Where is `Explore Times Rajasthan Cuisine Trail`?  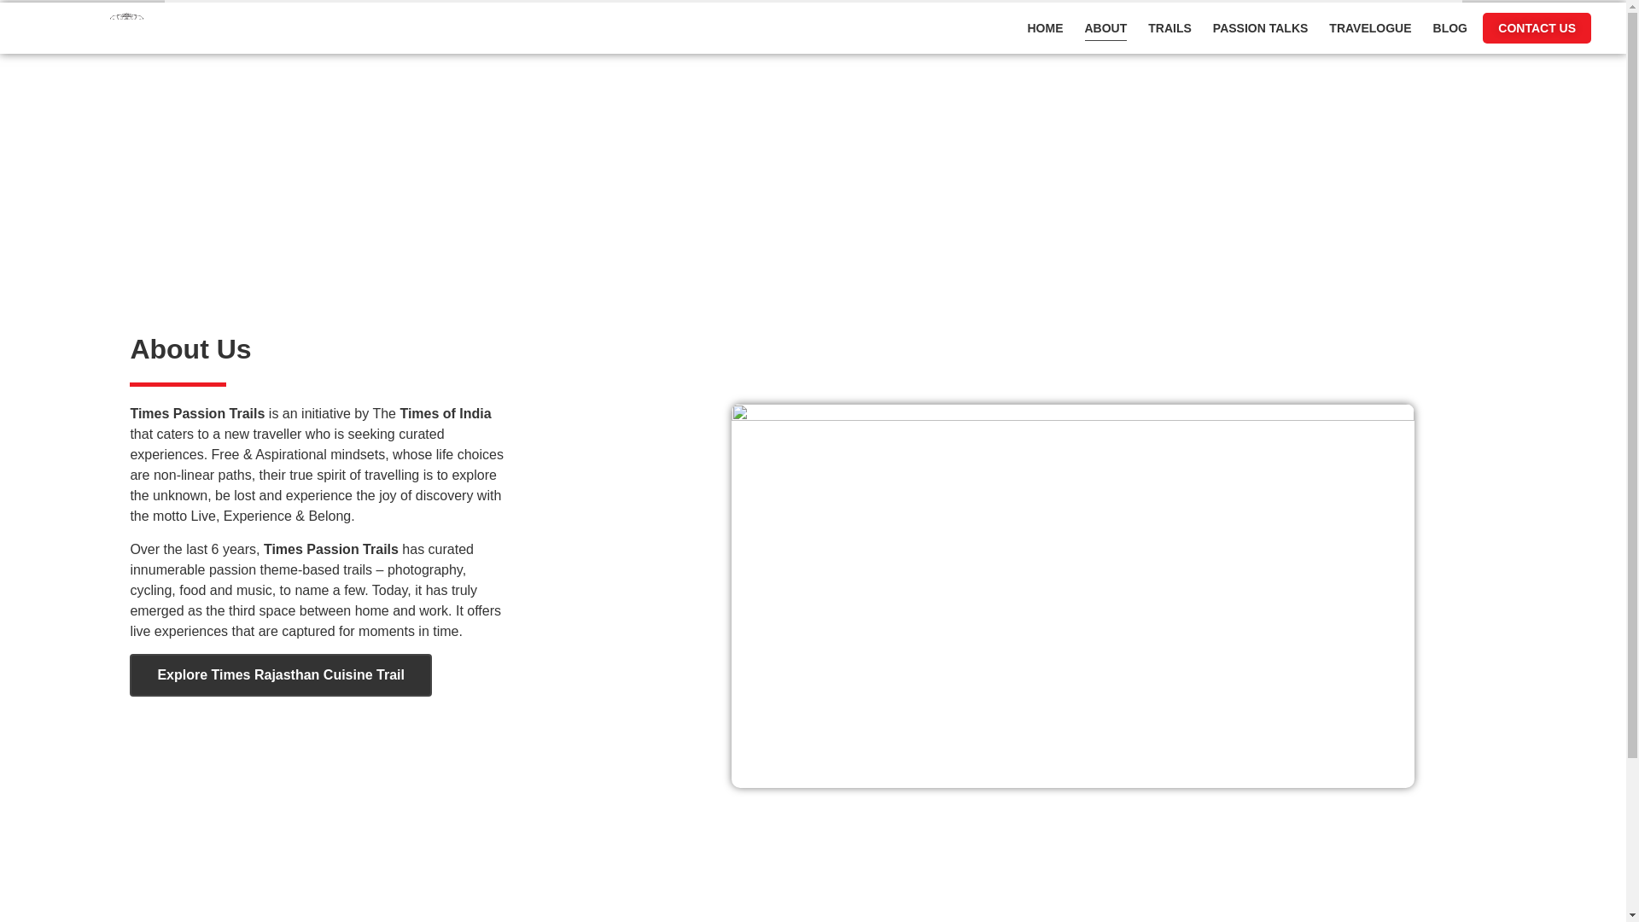
Explore Times Rajasthan Cuisine Trail is located at coordinates (280, 674).